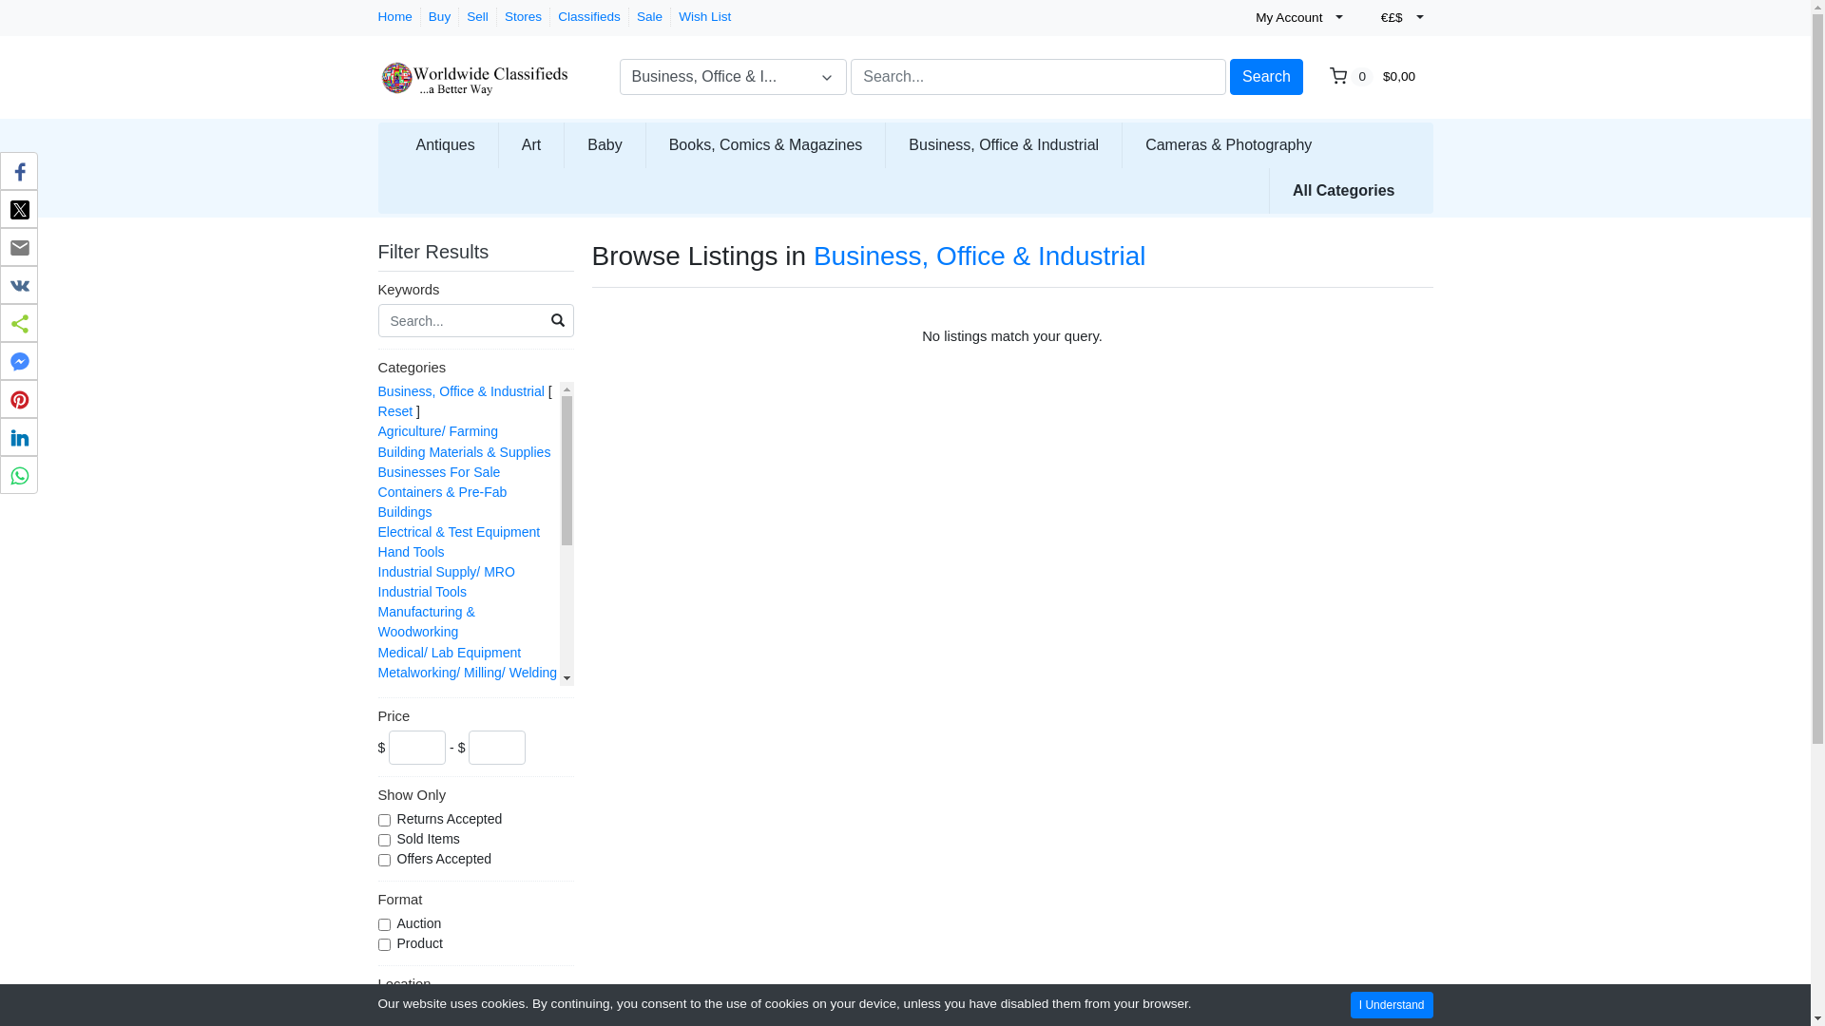  Describe the element at coordinates (705, 17) in the screenshot. I see `Wish List` at that location.